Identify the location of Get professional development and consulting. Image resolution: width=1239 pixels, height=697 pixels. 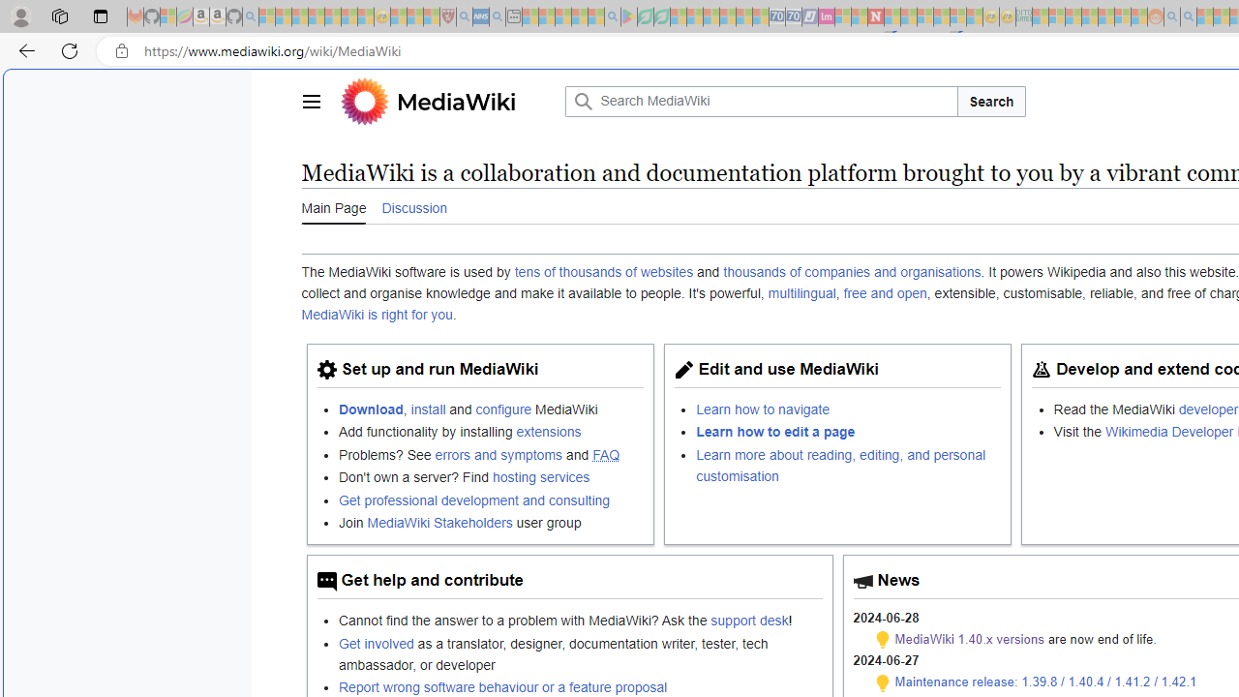
(491, 500).